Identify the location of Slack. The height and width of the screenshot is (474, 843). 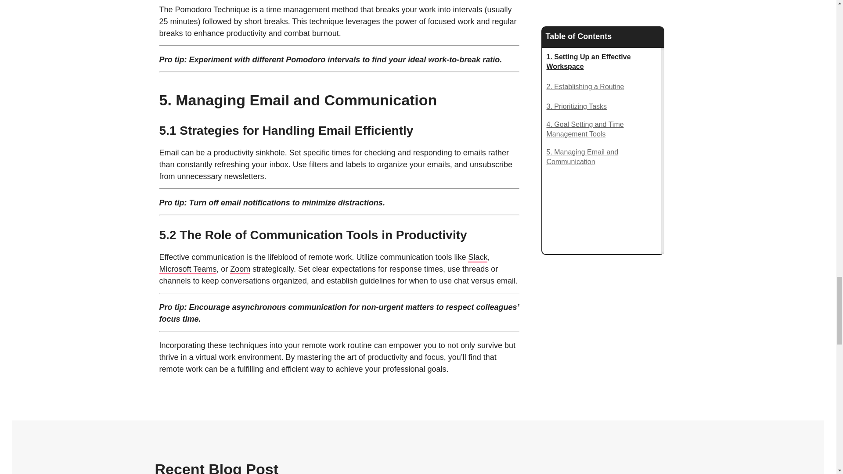
(477, 257).